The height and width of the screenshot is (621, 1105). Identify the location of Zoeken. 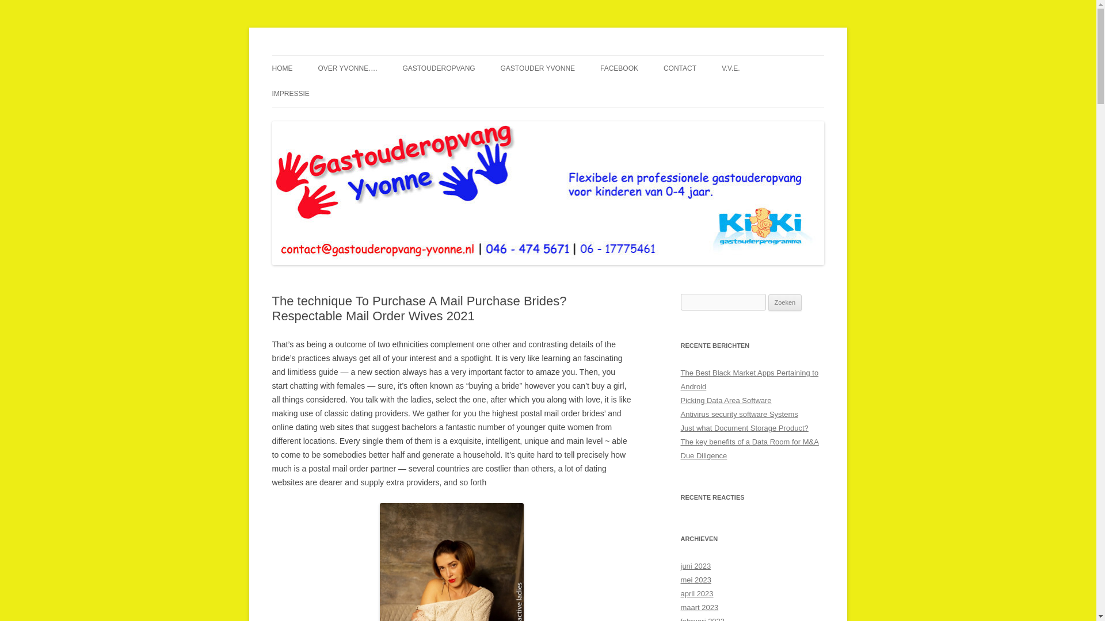
(785, 302).